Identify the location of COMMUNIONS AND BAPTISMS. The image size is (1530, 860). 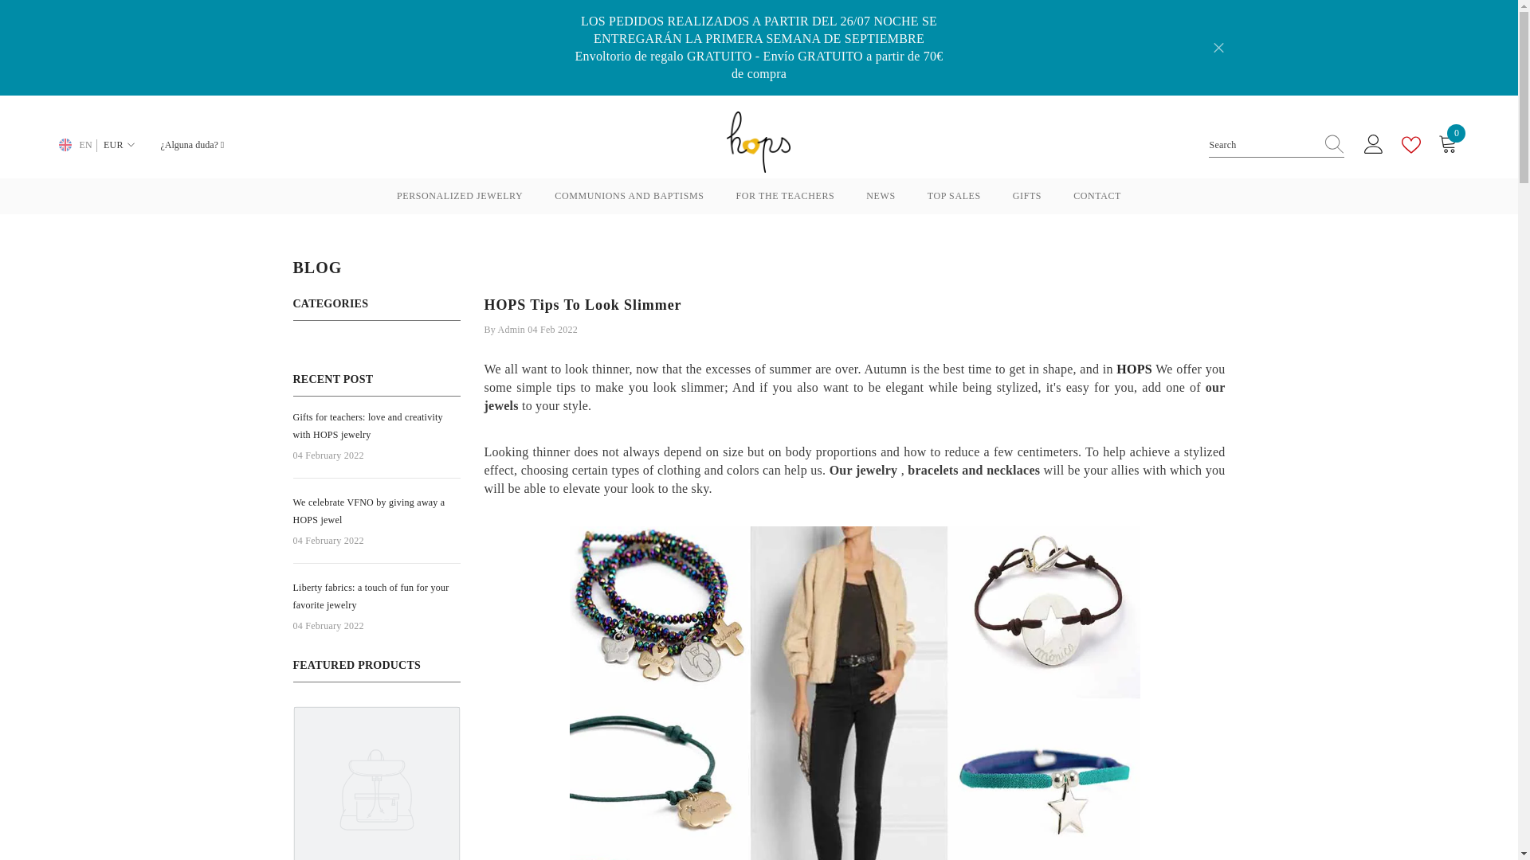
(628, 201).